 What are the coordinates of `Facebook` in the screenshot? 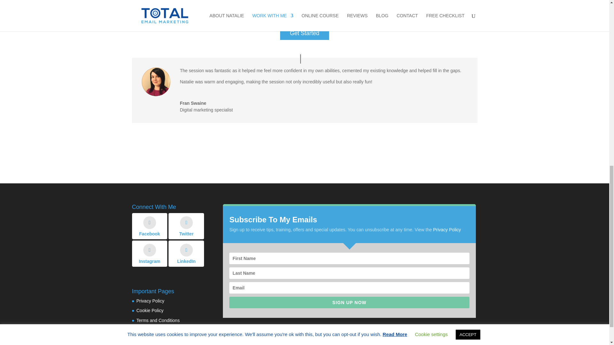 It's located at (149, 226).